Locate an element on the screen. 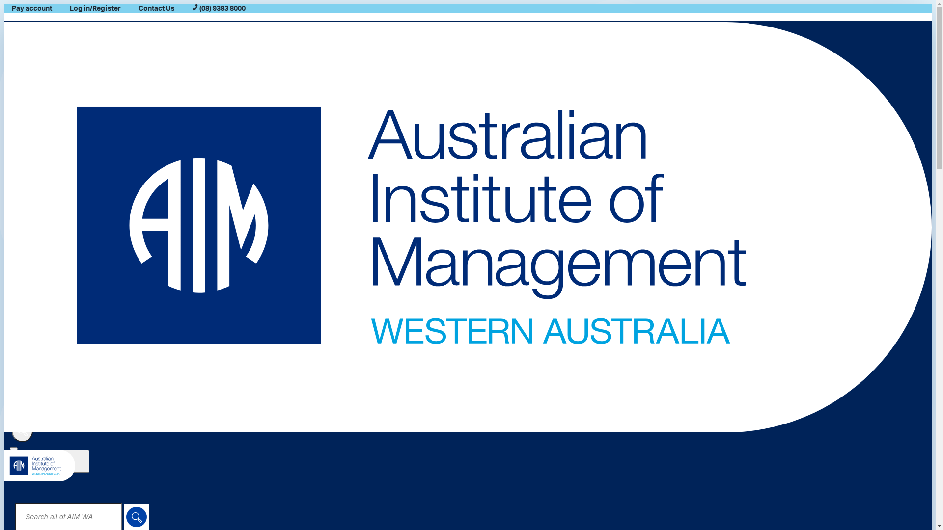 Image resolution: width=943 pixels, height=530 pixels. AIM WA + UWA Business School Executive Education is located at coordinates (487, 64).